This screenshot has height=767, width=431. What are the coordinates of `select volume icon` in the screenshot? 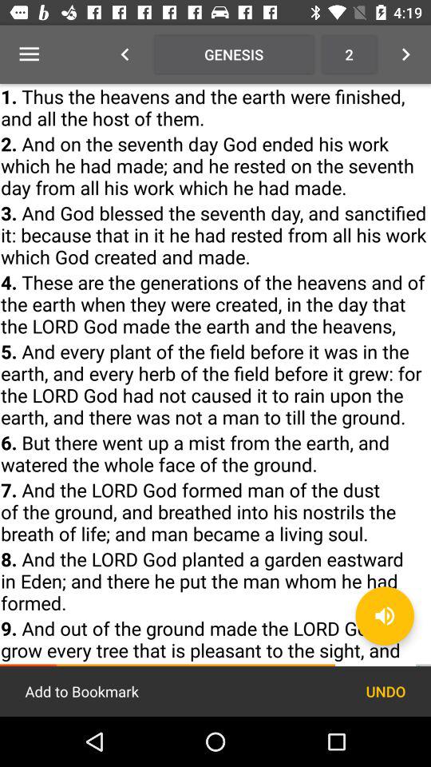 It's located at (385, 616).